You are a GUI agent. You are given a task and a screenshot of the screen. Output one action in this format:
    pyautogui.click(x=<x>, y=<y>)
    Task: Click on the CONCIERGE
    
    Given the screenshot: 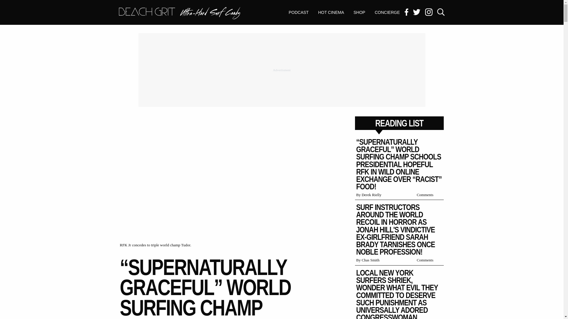 What is the action you would take?
    pyautogui.click(x=331, y=12)
    